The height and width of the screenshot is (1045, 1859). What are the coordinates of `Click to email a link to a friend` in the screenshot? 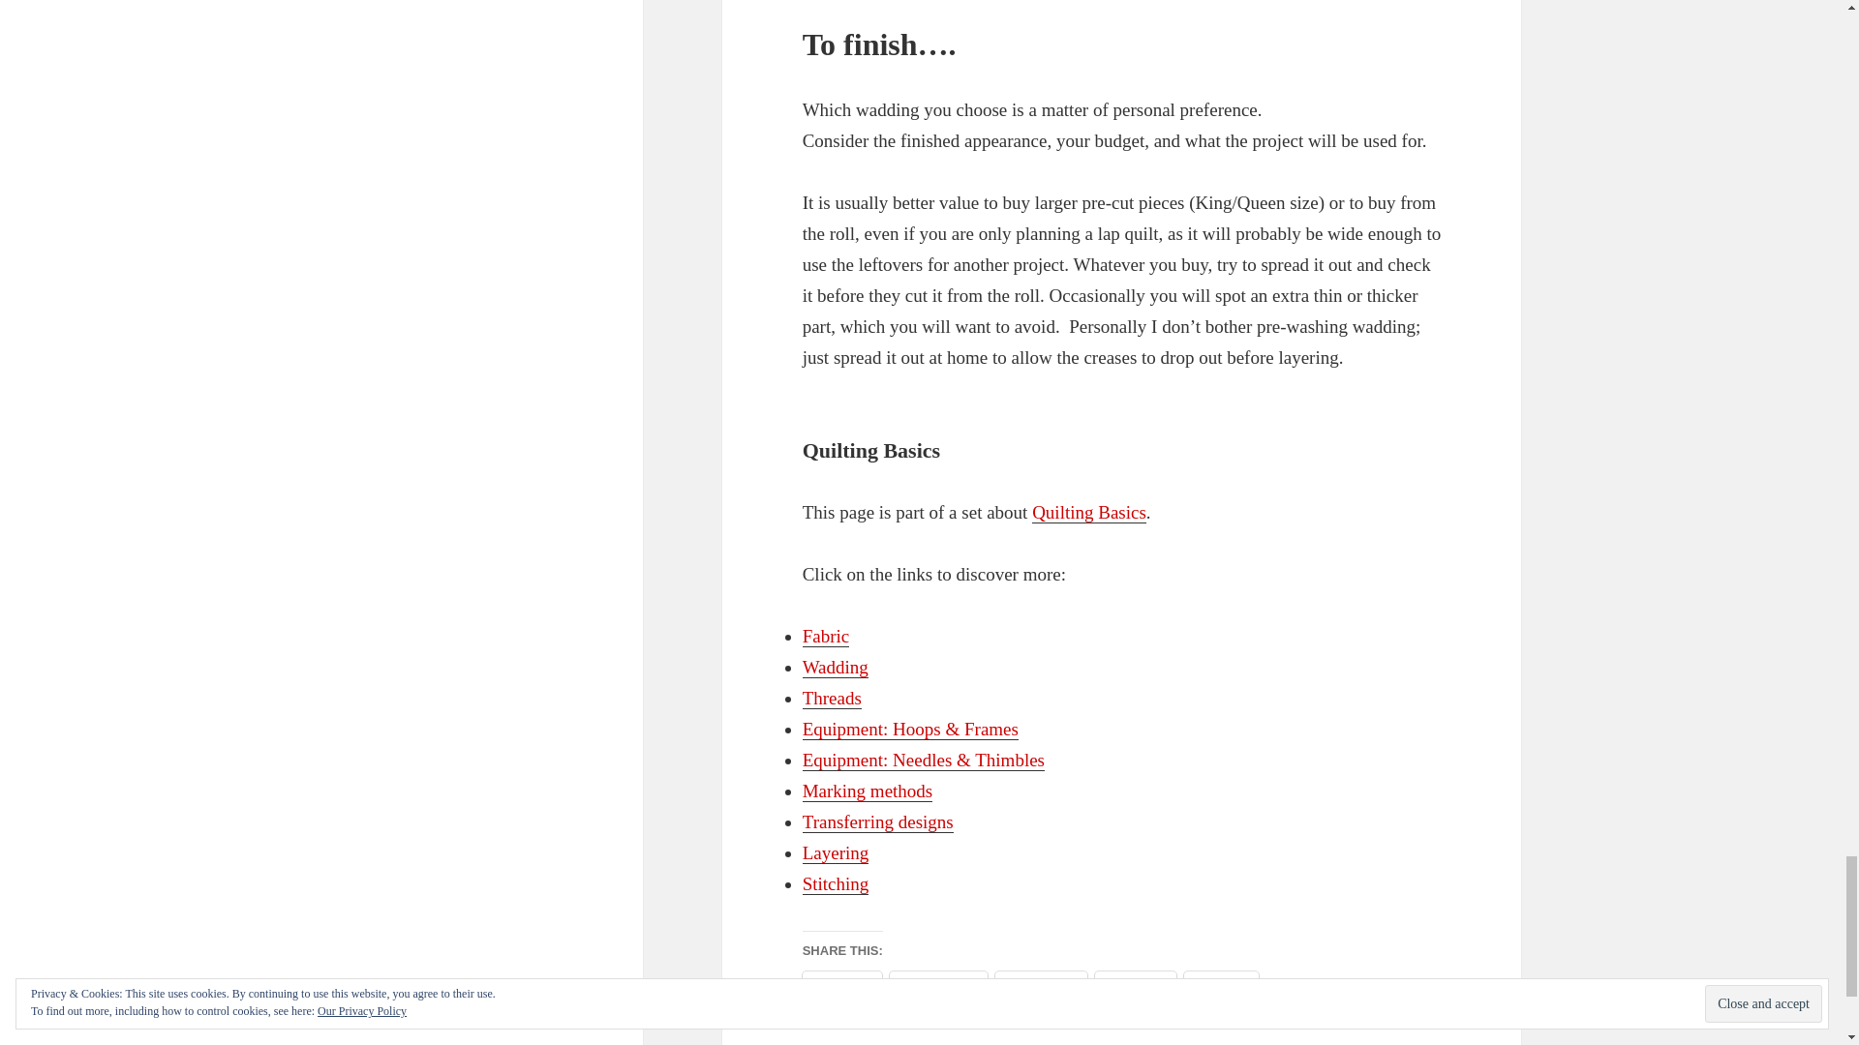 It's located at (1221, 986).